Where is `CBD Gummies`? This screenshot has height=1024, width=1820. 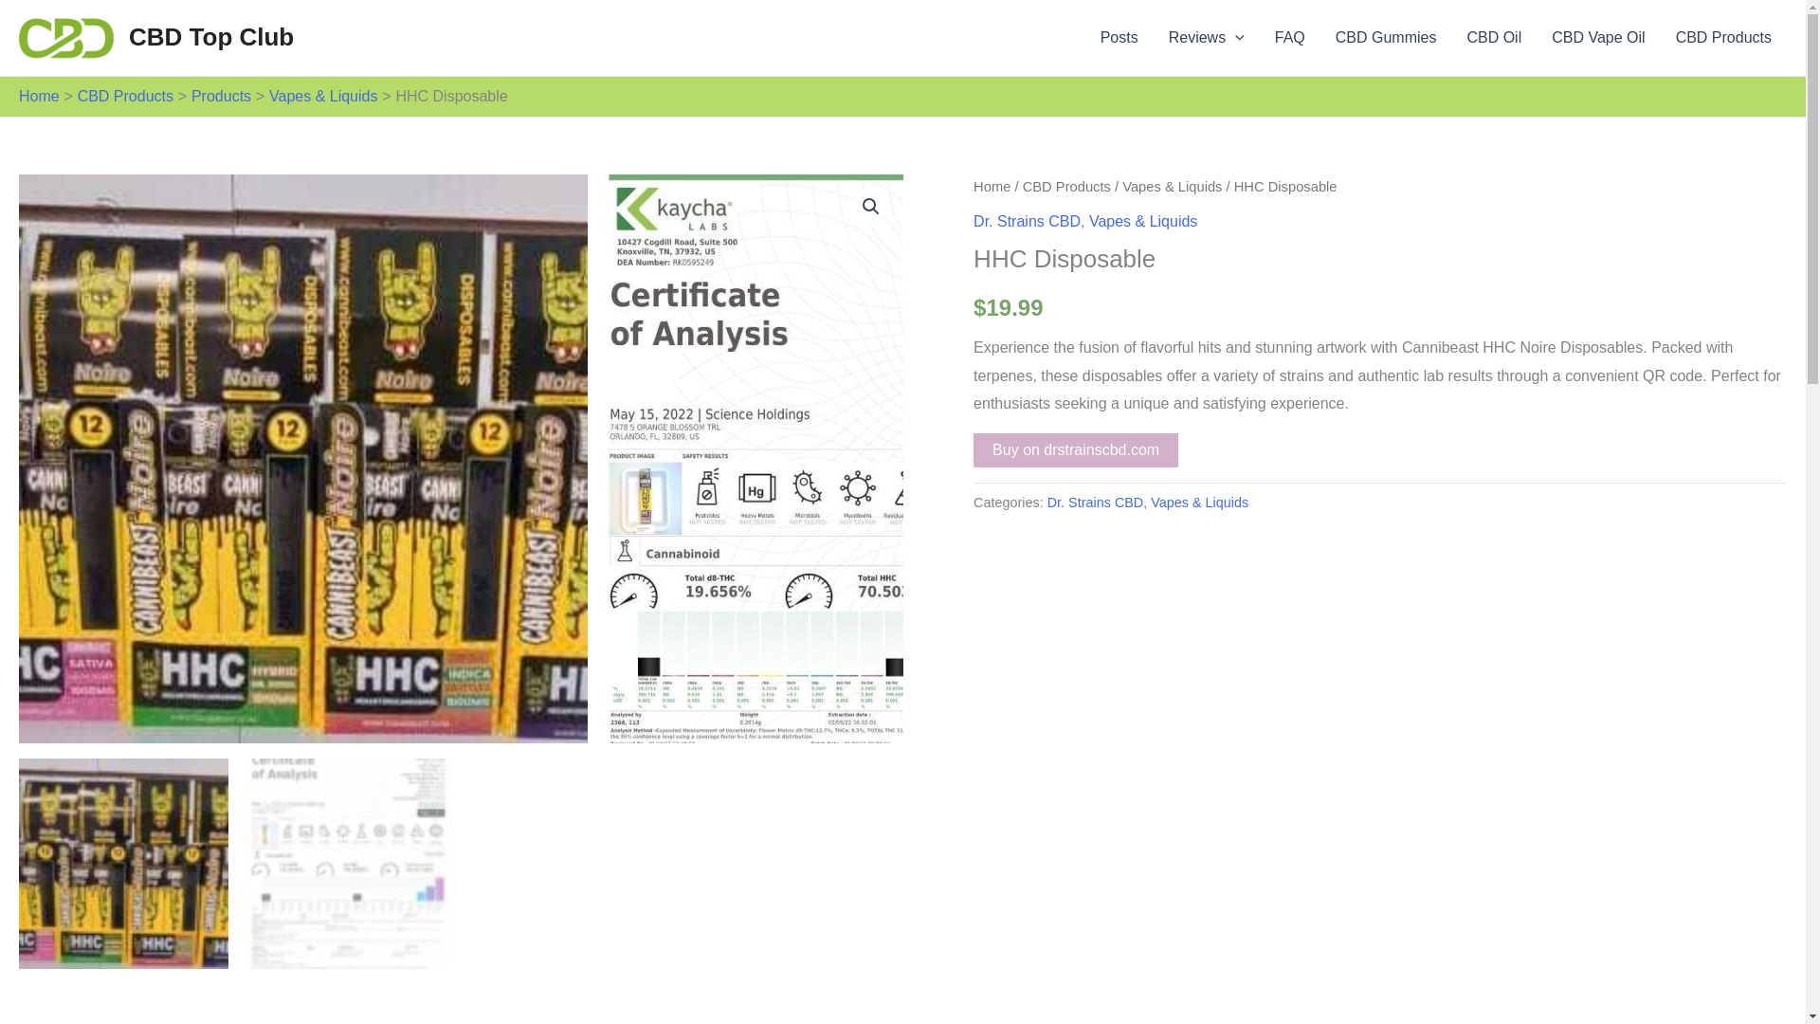 CBD Gummies is located at coordinates (1386, 38).